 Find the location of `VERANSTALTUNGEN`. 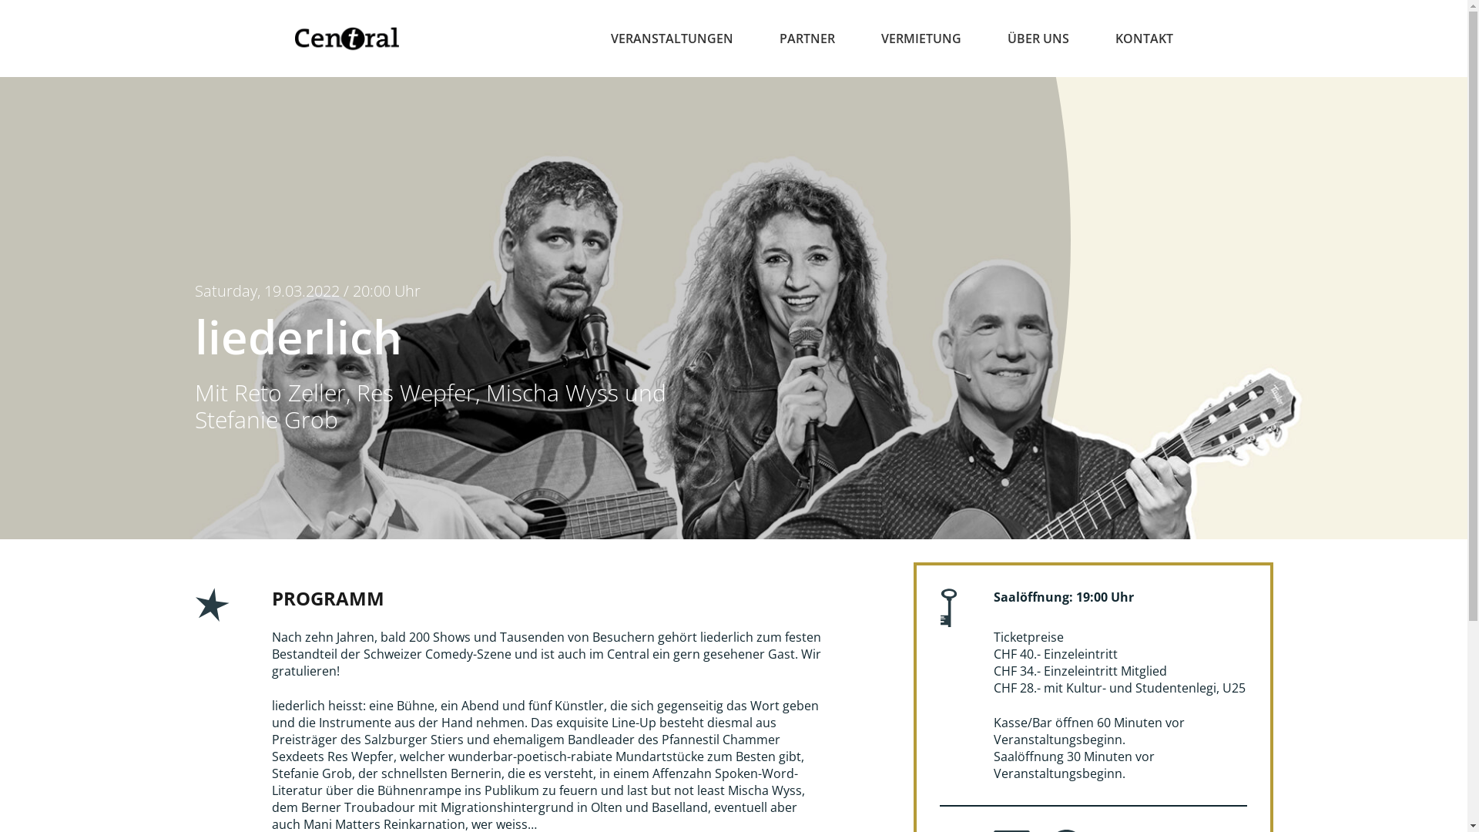

VERANSTALTUNGEN is located at coordinates (672, 39).